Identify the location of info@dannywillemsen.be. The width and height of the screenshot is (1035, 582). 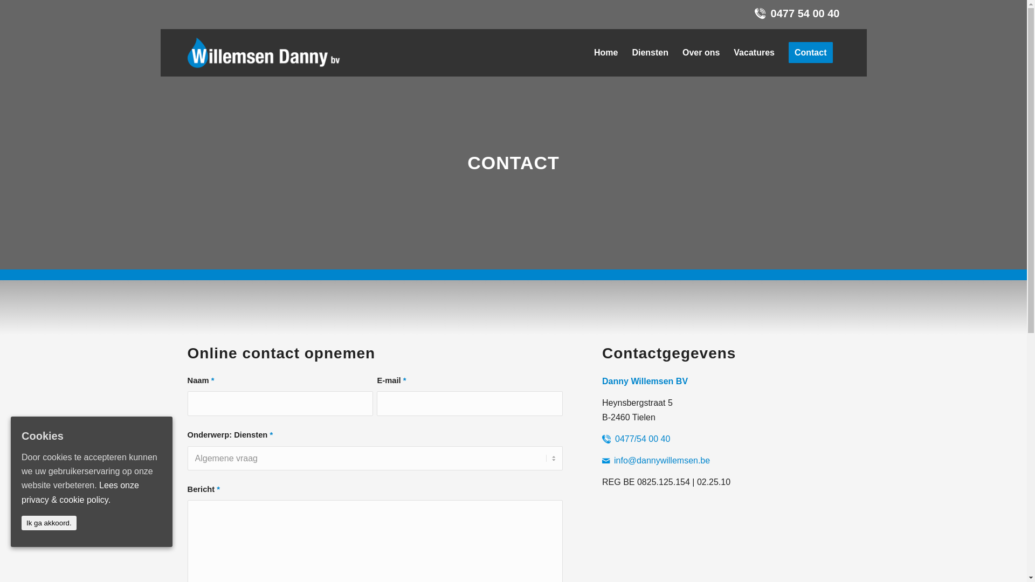
(662, 460).